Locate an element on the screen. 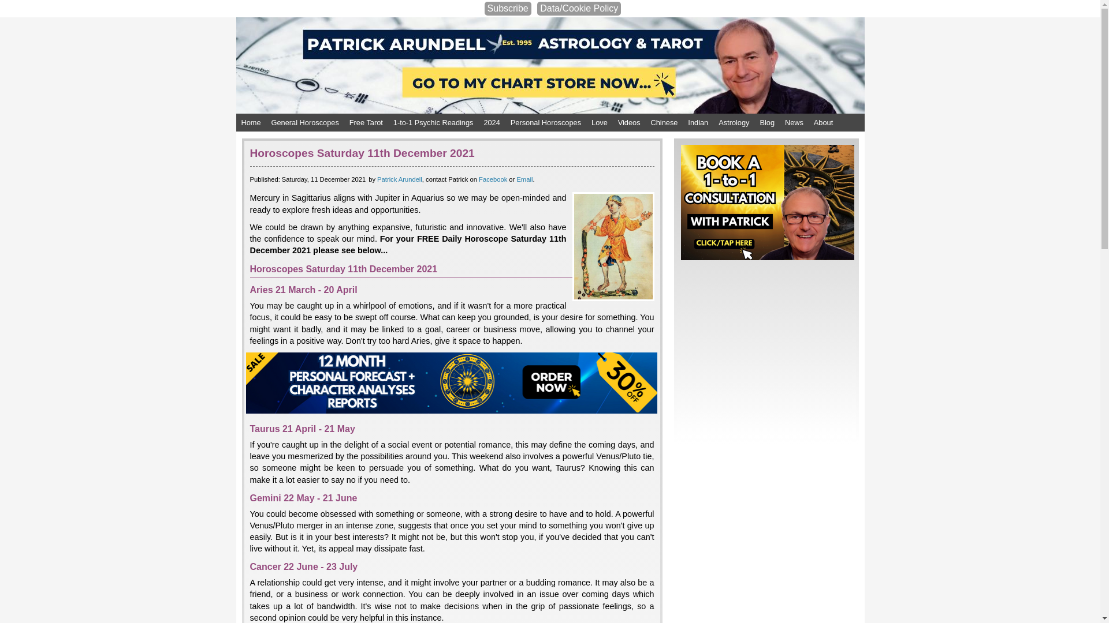 The height and width of the screenshot is (623, 1109). Free Tarot is located at coordinates (366, 122).